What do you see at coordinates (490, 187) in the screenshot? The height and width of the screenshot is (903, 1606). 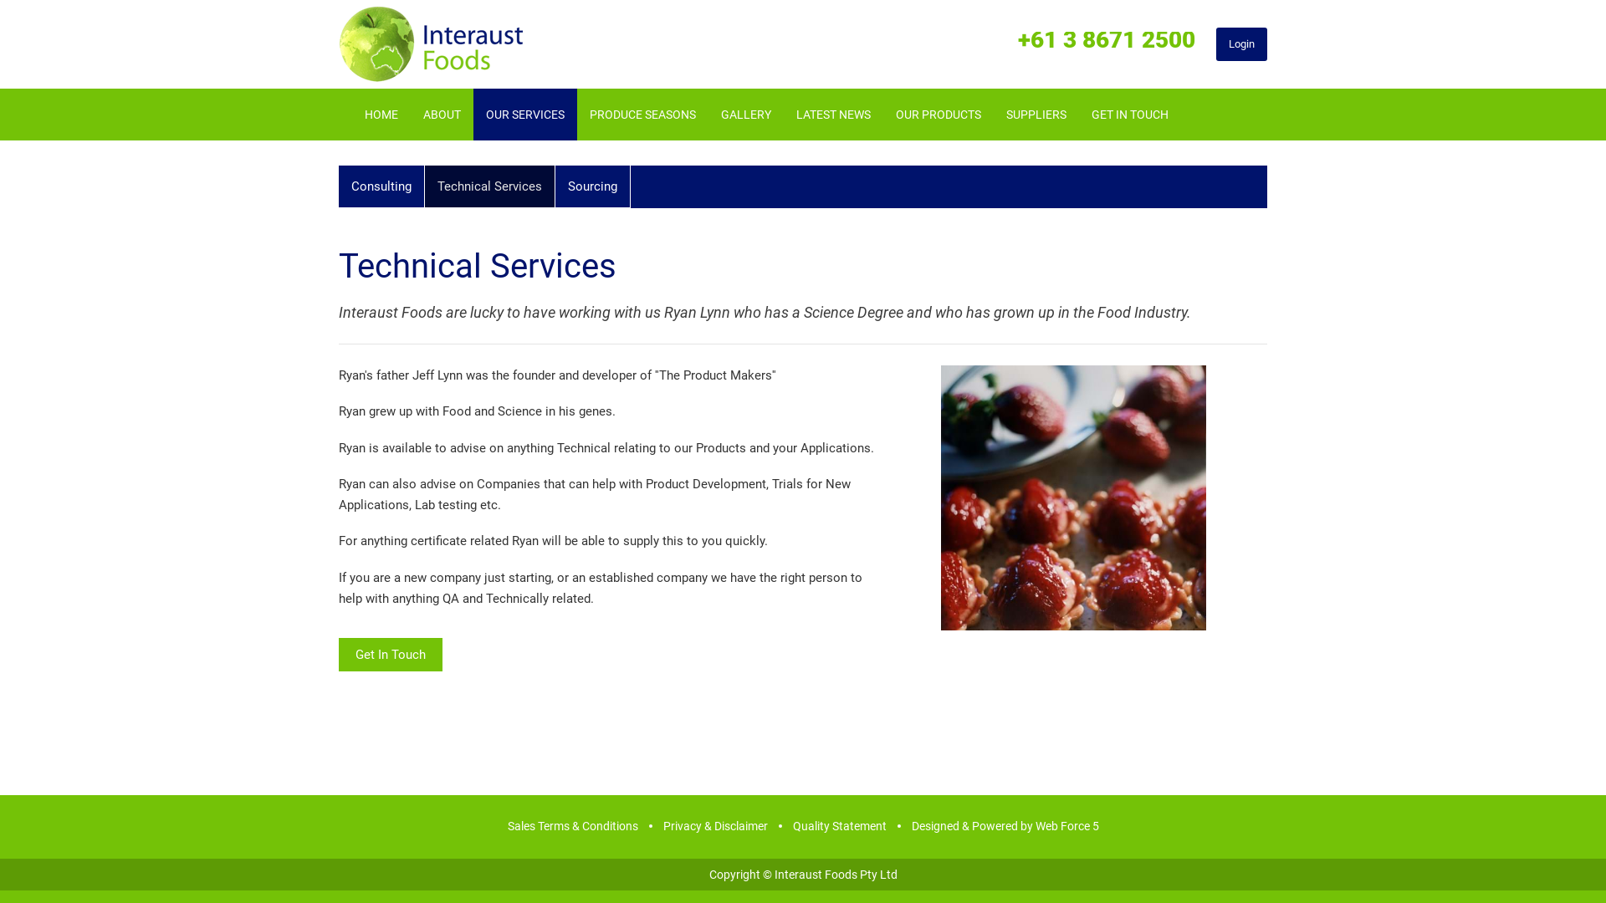 I see `Technical Services` at bounding box center [490, 187].